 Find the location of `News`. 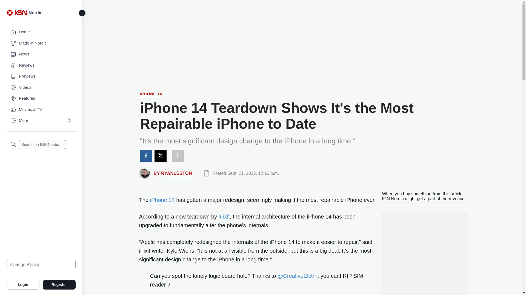

News is located at coordinates (41, 54).